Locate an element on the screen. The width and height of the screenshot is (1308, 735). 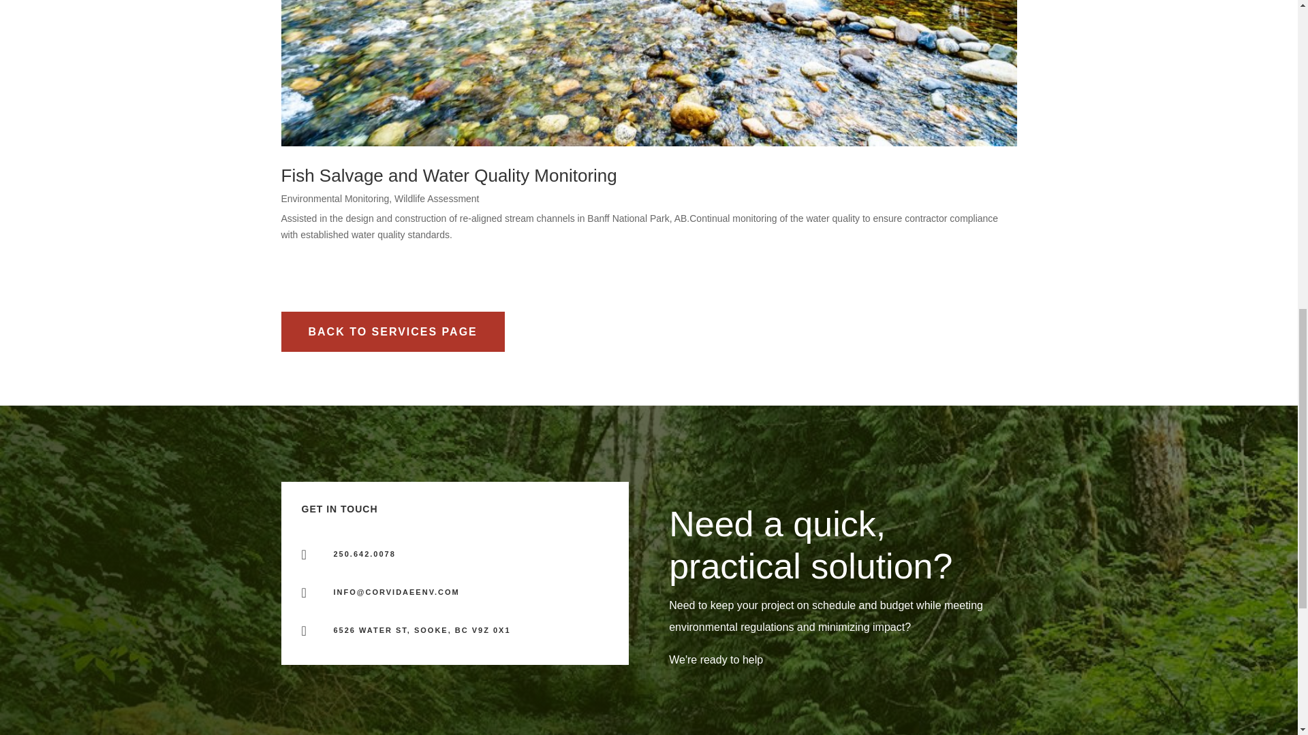
Wildlife Assessment is located at coordinates (436, 199).